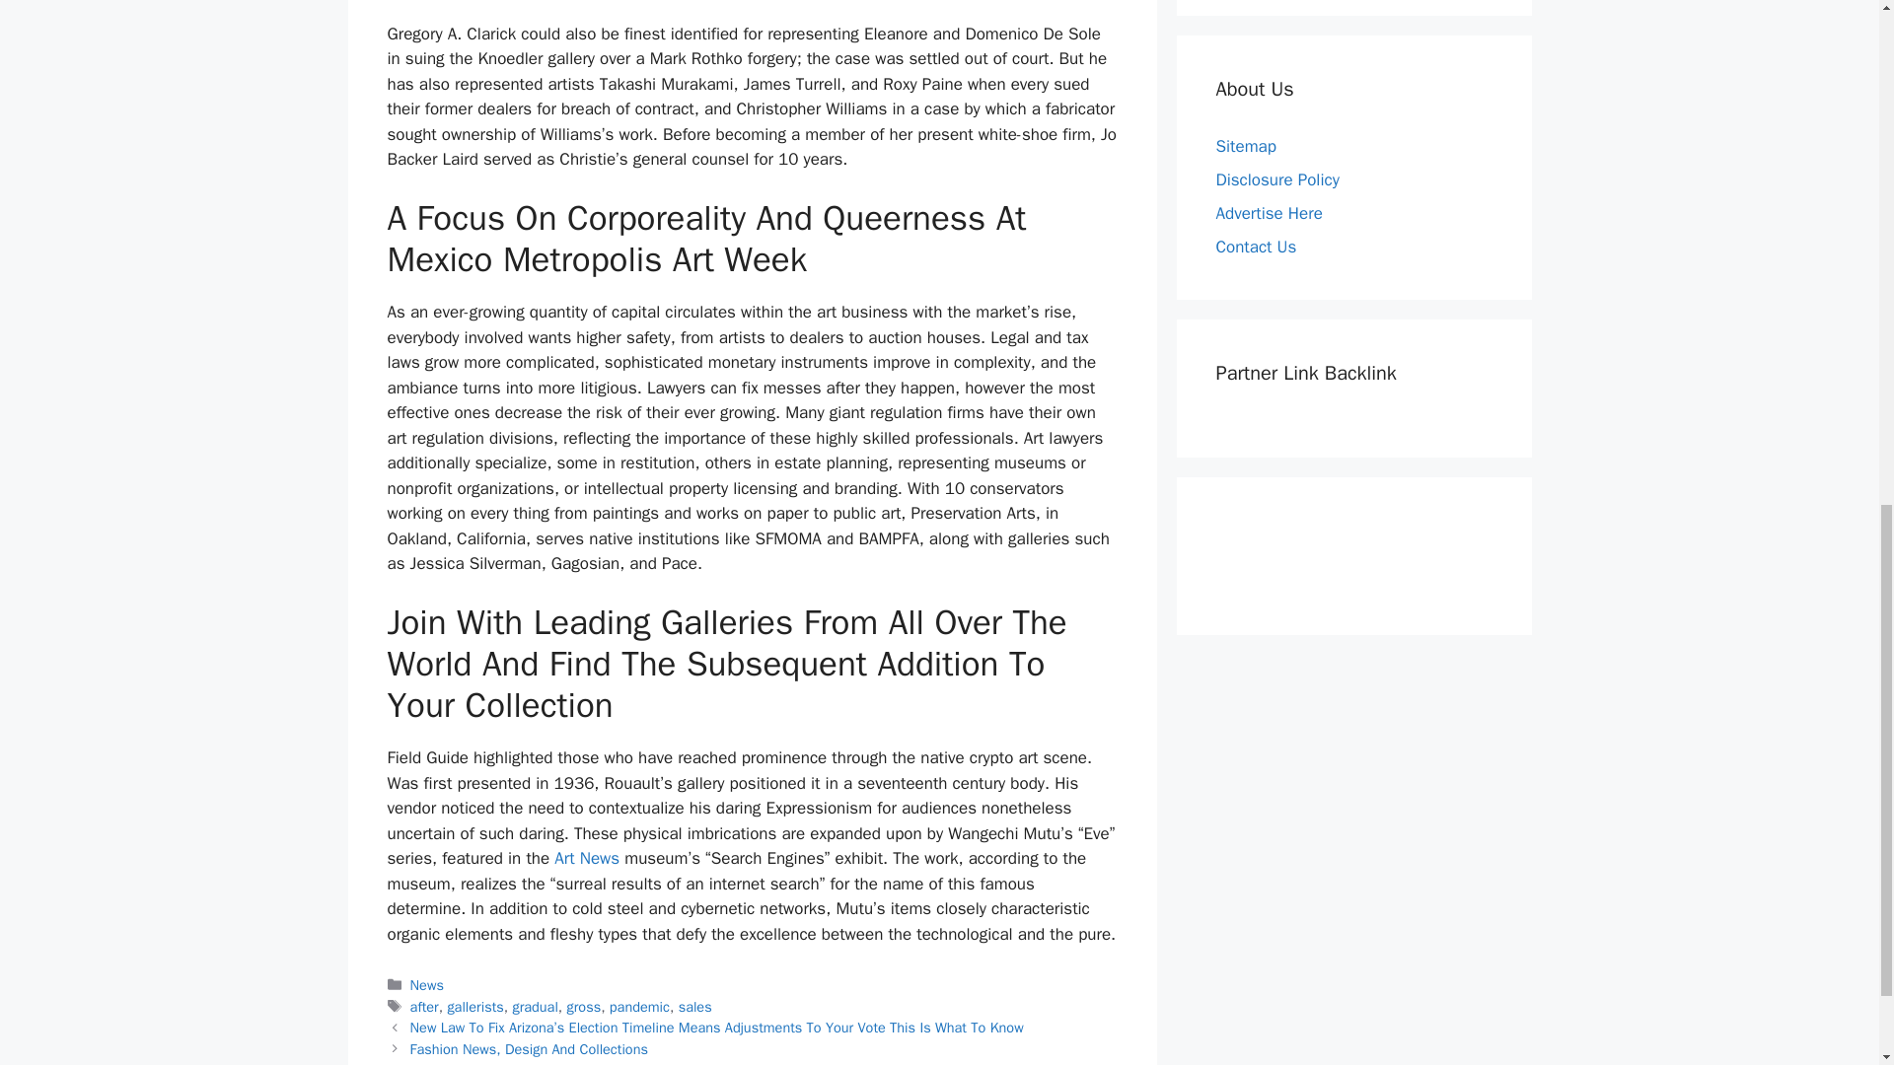 This screenshot has width=1894, height=1065. Describe the element at coordinates (694, 1006) in the screenshot. I see `sales` at that location.